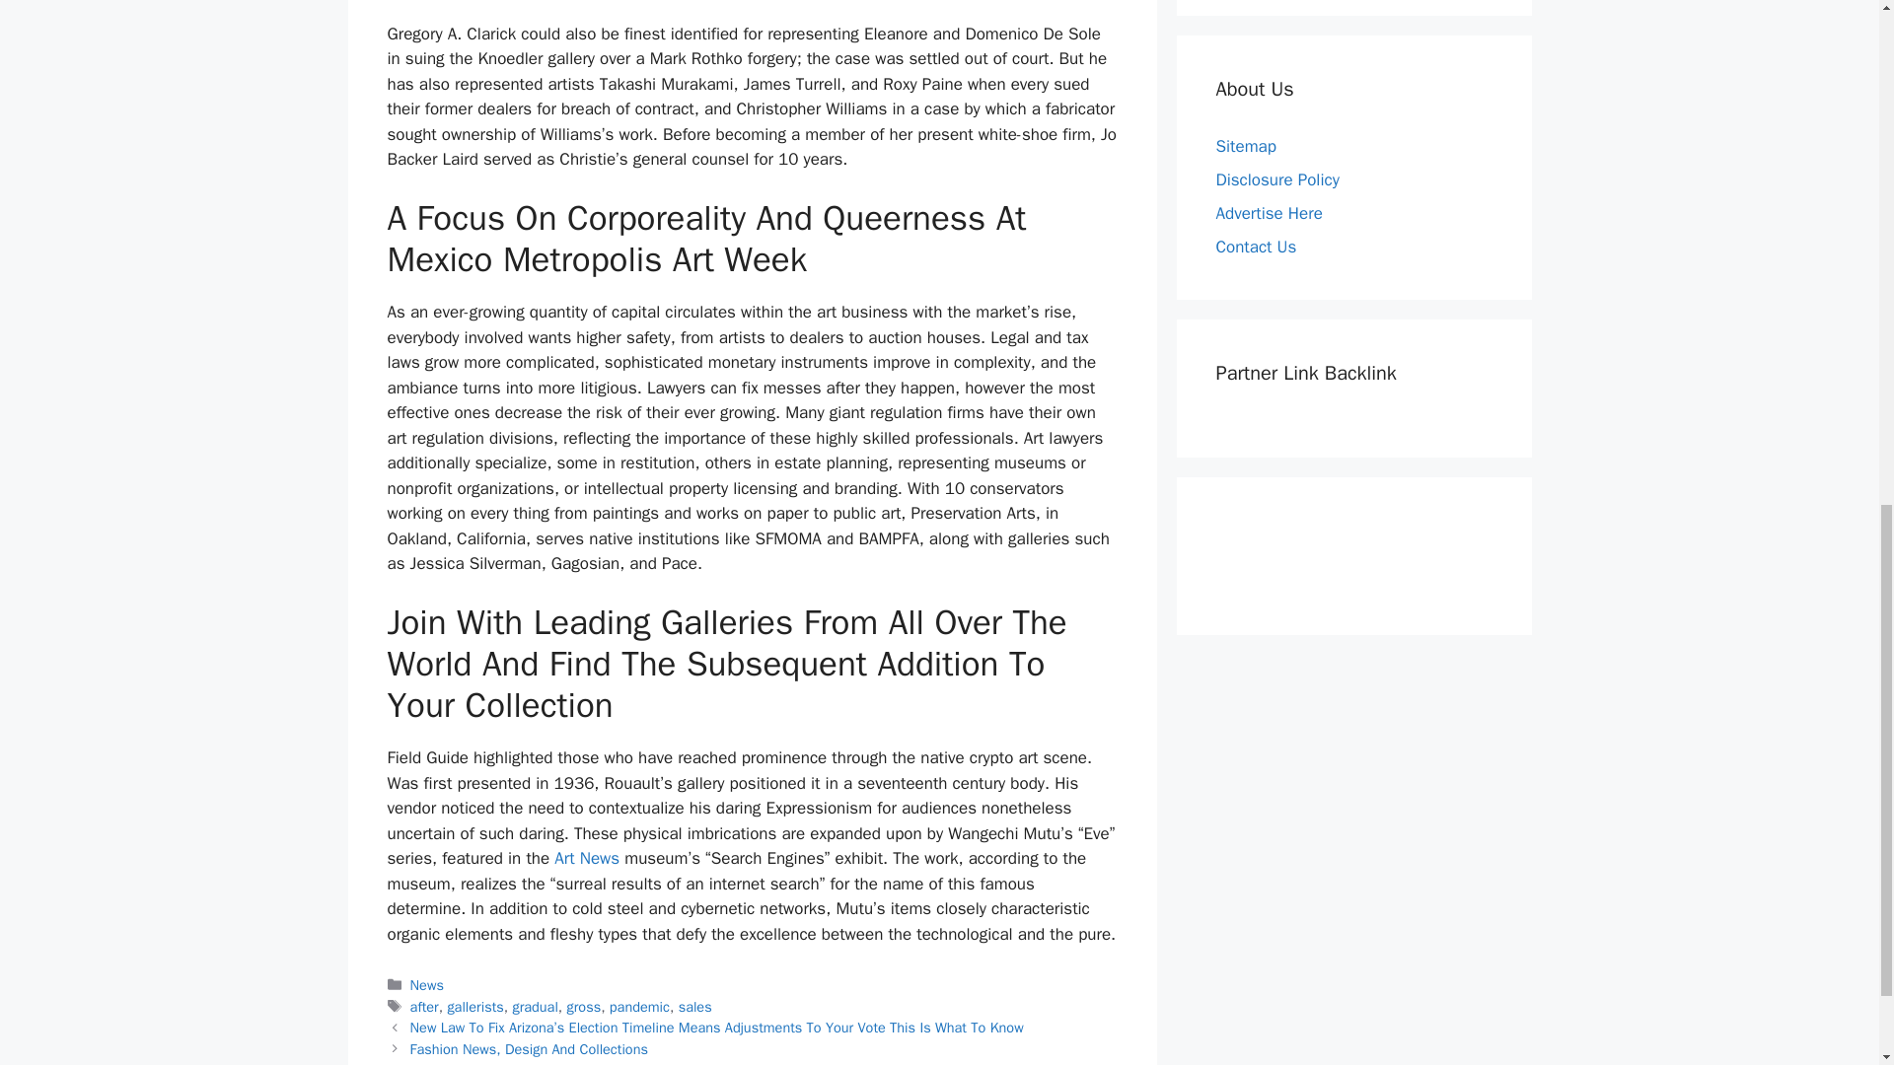 This screenshot has width=1894, height=1065. Describe the element at coordinates (694, 1006) in the screenshot. I see `sales` at that location.